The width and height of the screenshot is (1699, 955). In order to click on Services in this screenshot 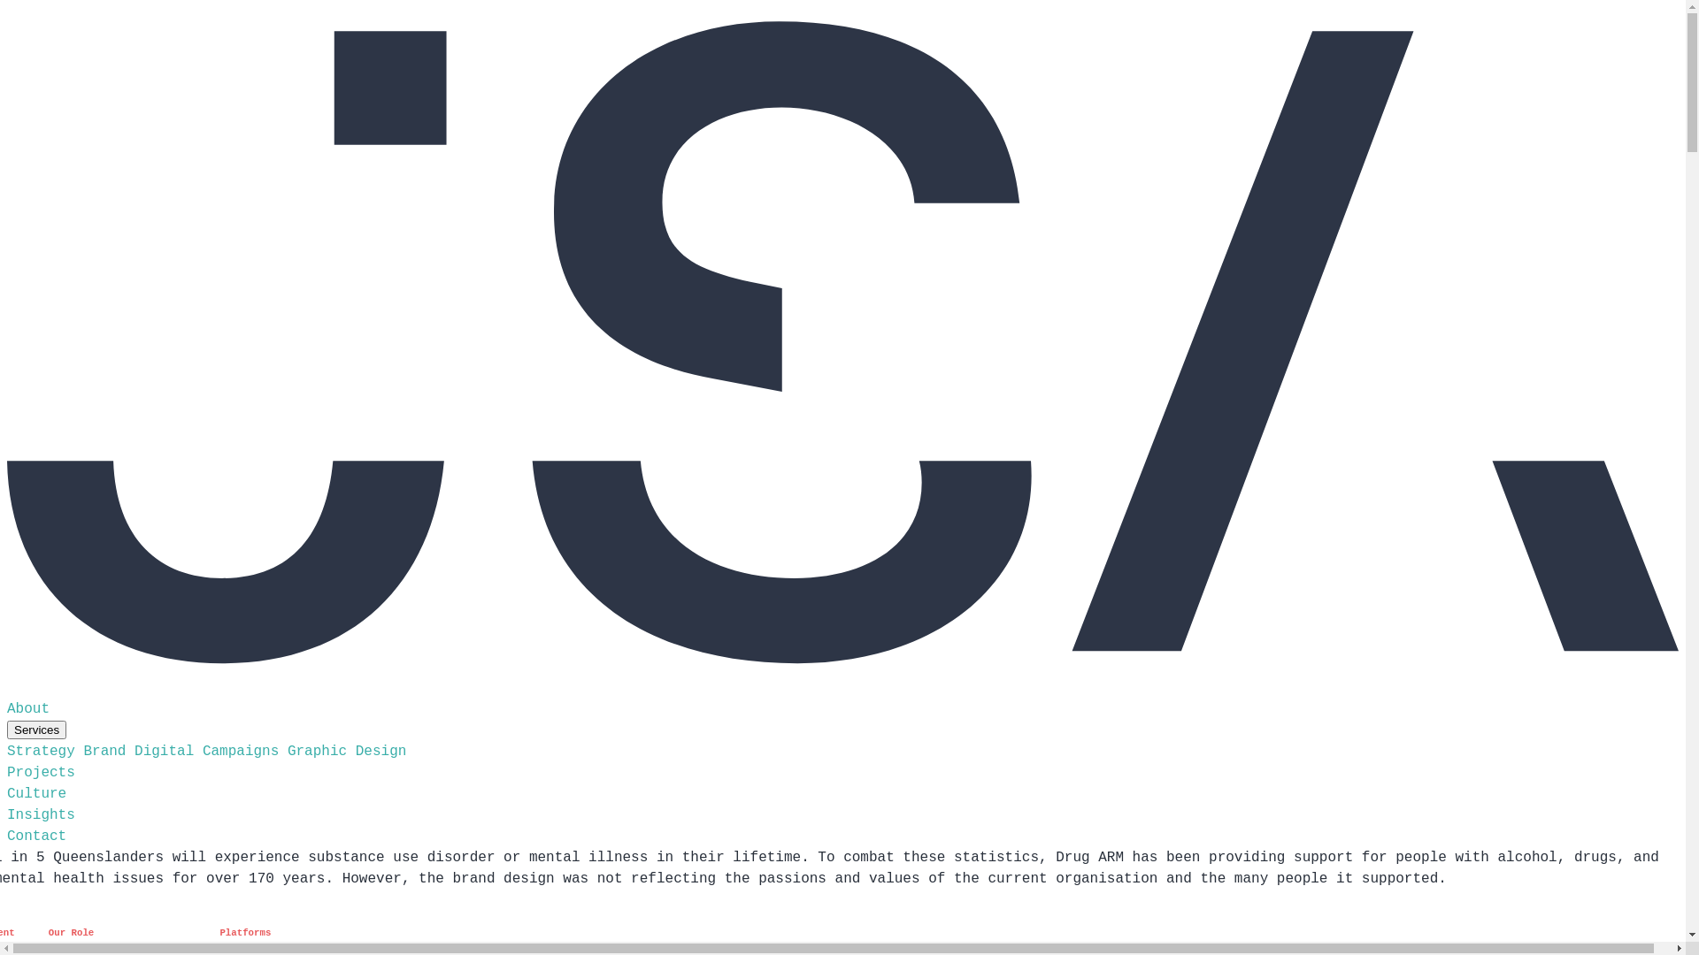, I will do `click(37, 730)`.